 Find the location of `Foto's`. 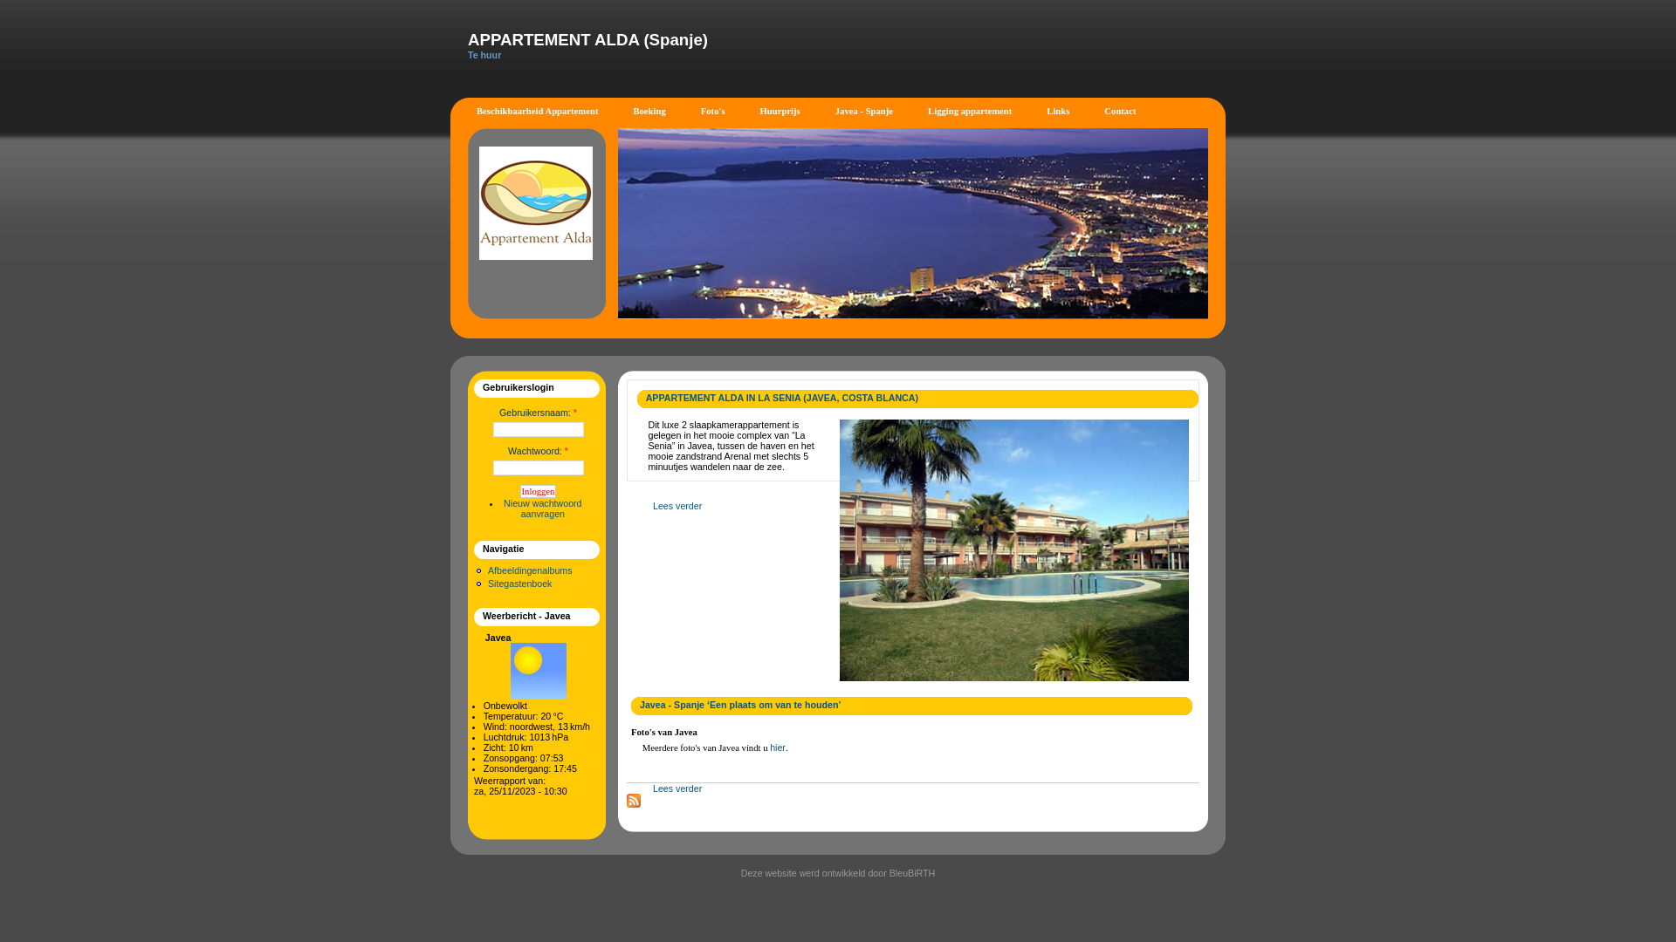

Foto's is located at coordinates (713, 112).